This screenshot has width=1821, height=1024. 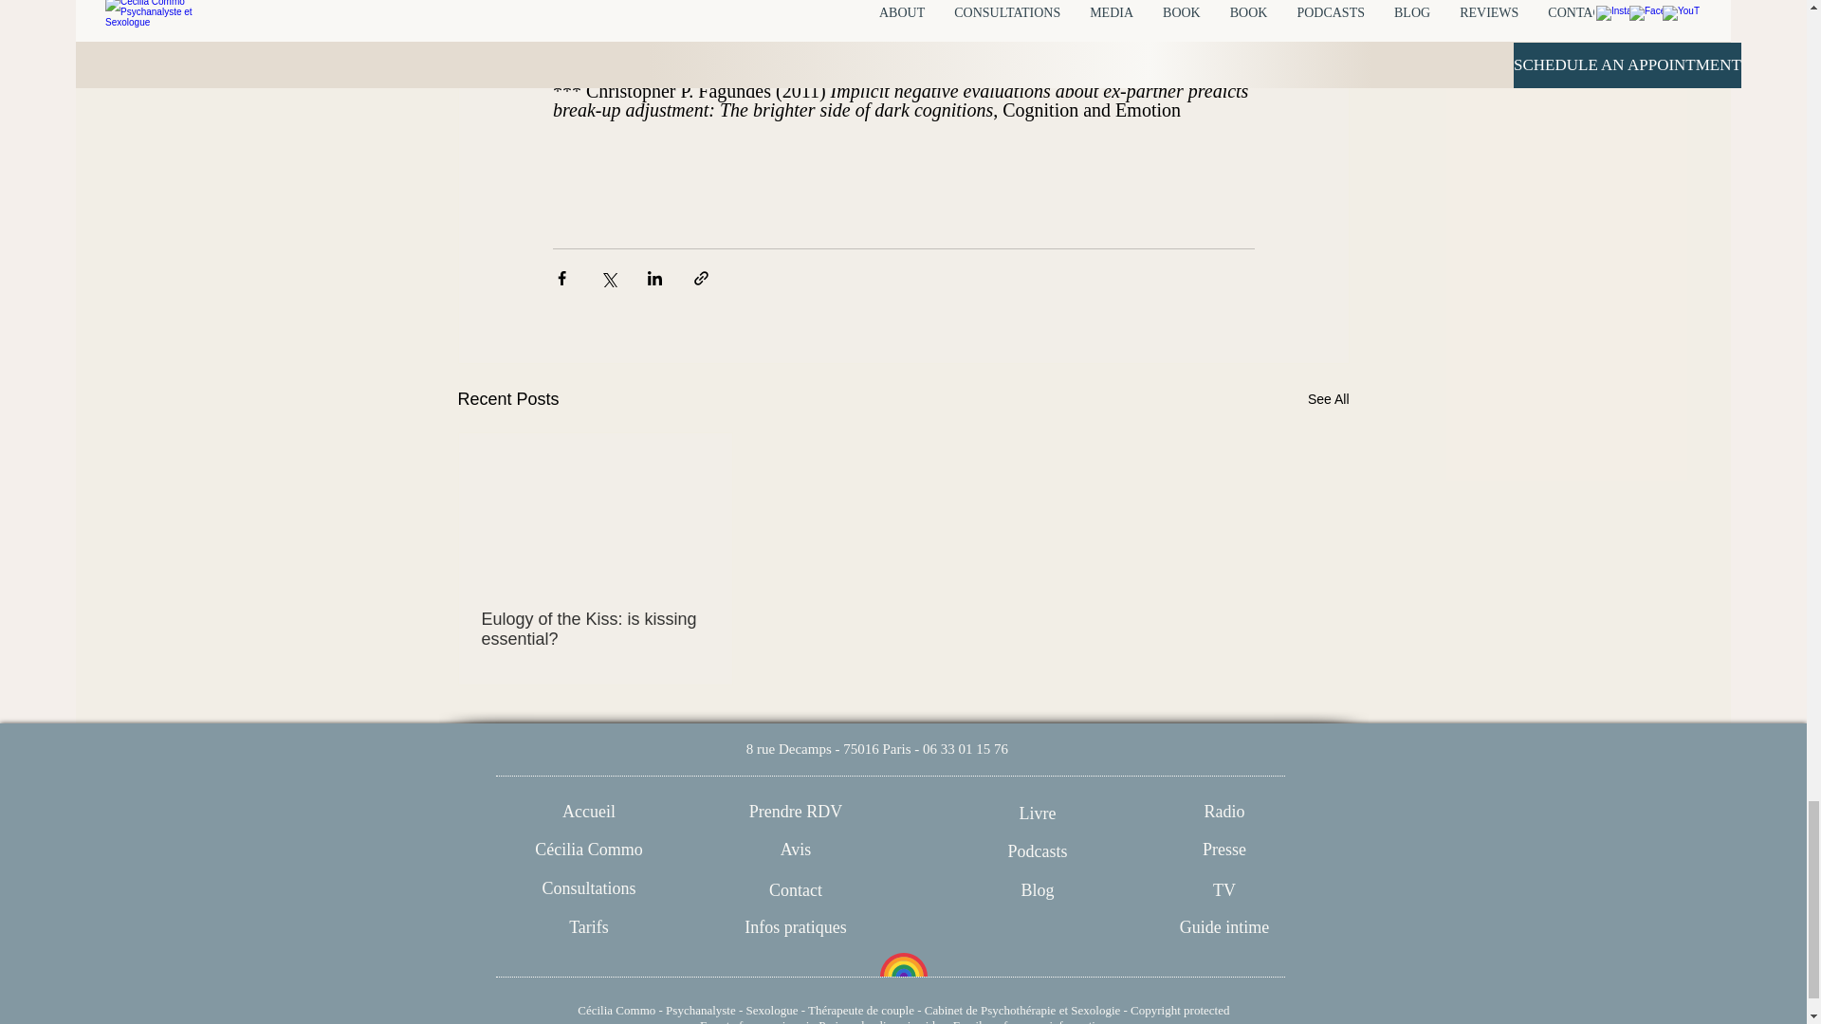 I want to click on Tarifs, so click(x=590, y=927).